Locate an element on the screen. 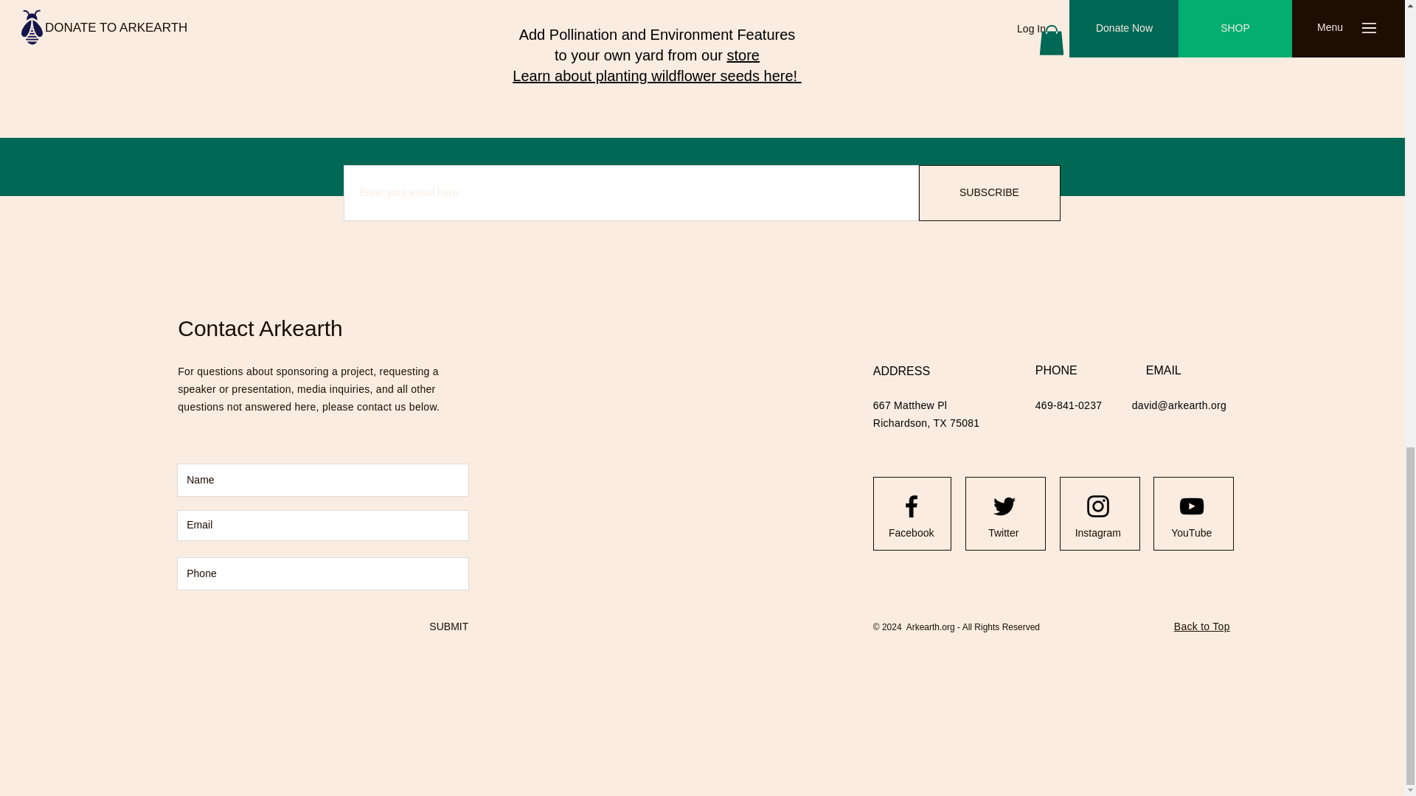  Back to Top is located at coordinates (1202, 626).